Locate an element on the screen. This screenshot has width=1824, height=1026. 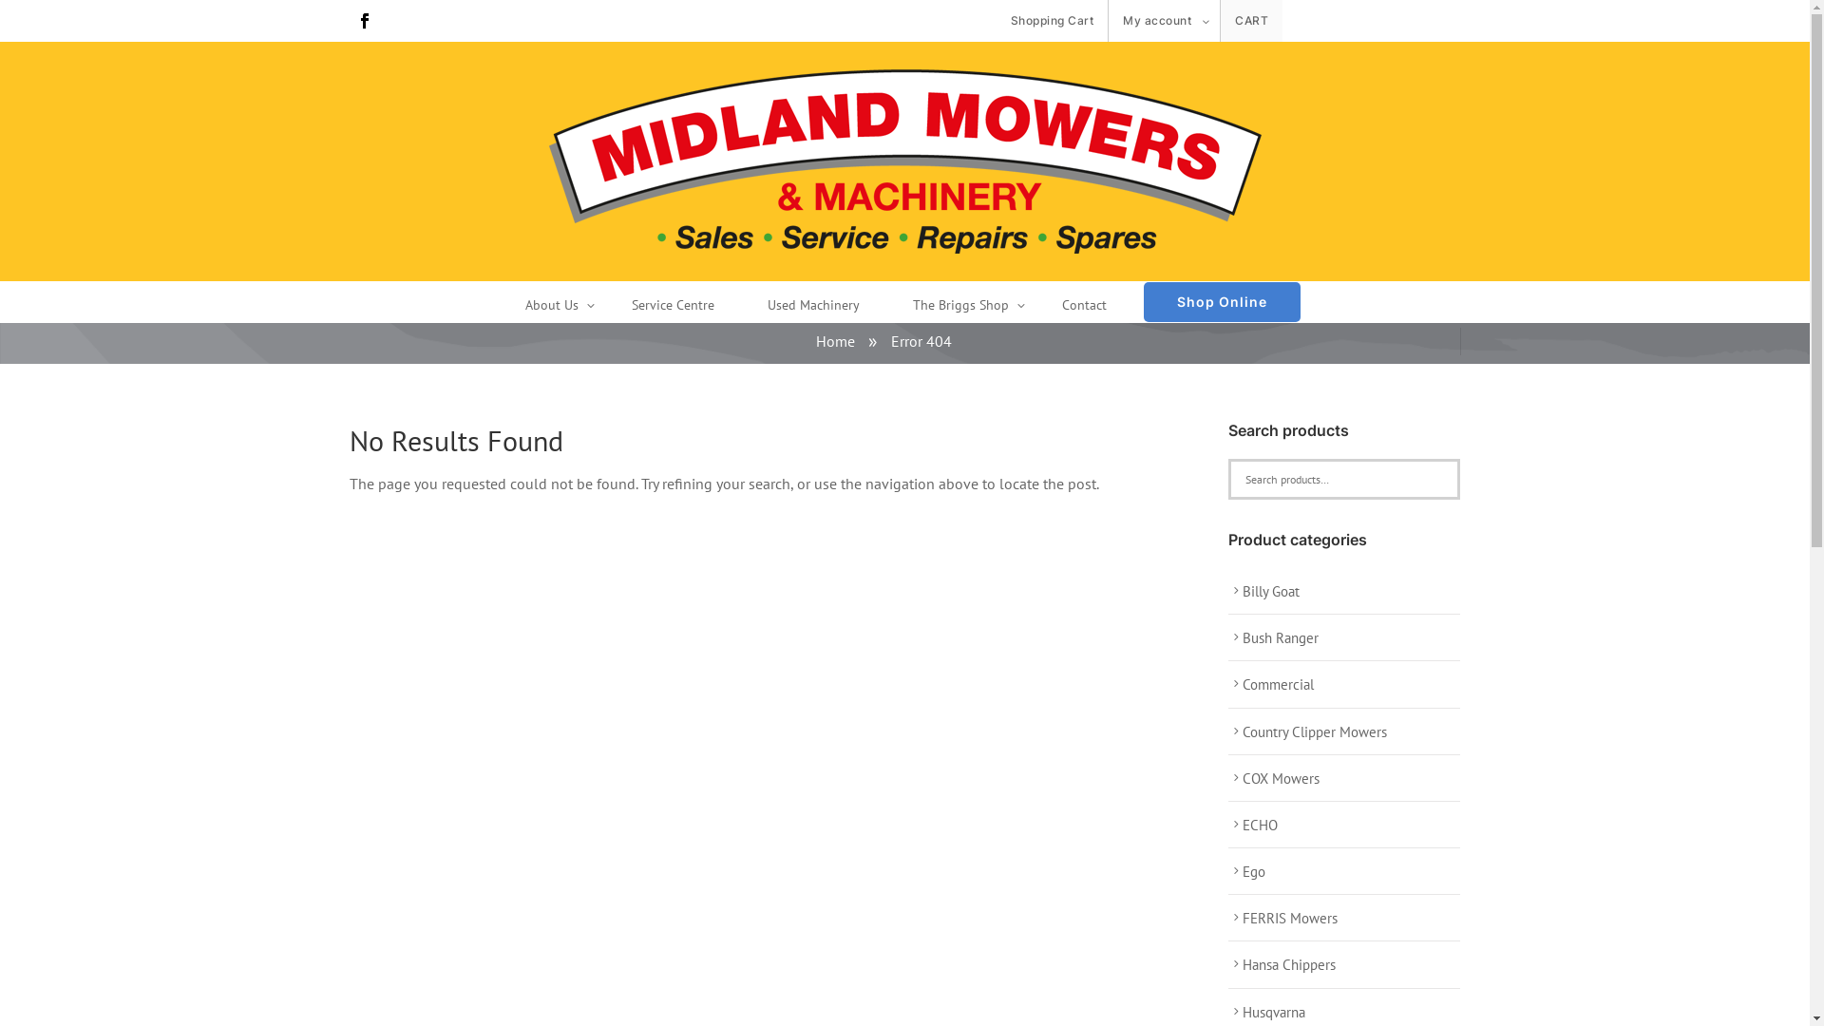
Search is located at coordinates (44, 25).